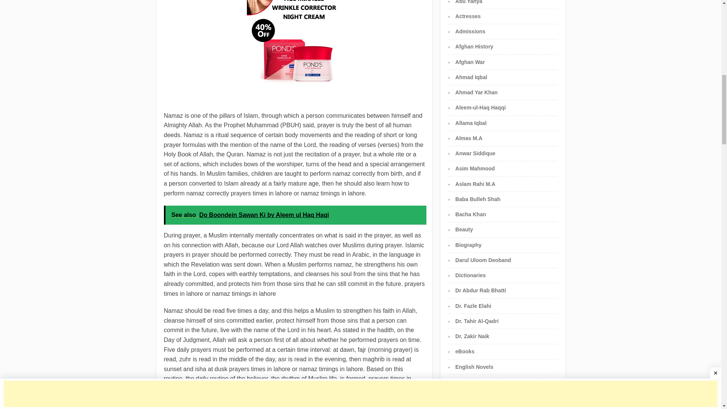  What do you see at coordinates (469, 2) in the screenshot?
I see `Abu Yahya` at bounding box center [469, 2].